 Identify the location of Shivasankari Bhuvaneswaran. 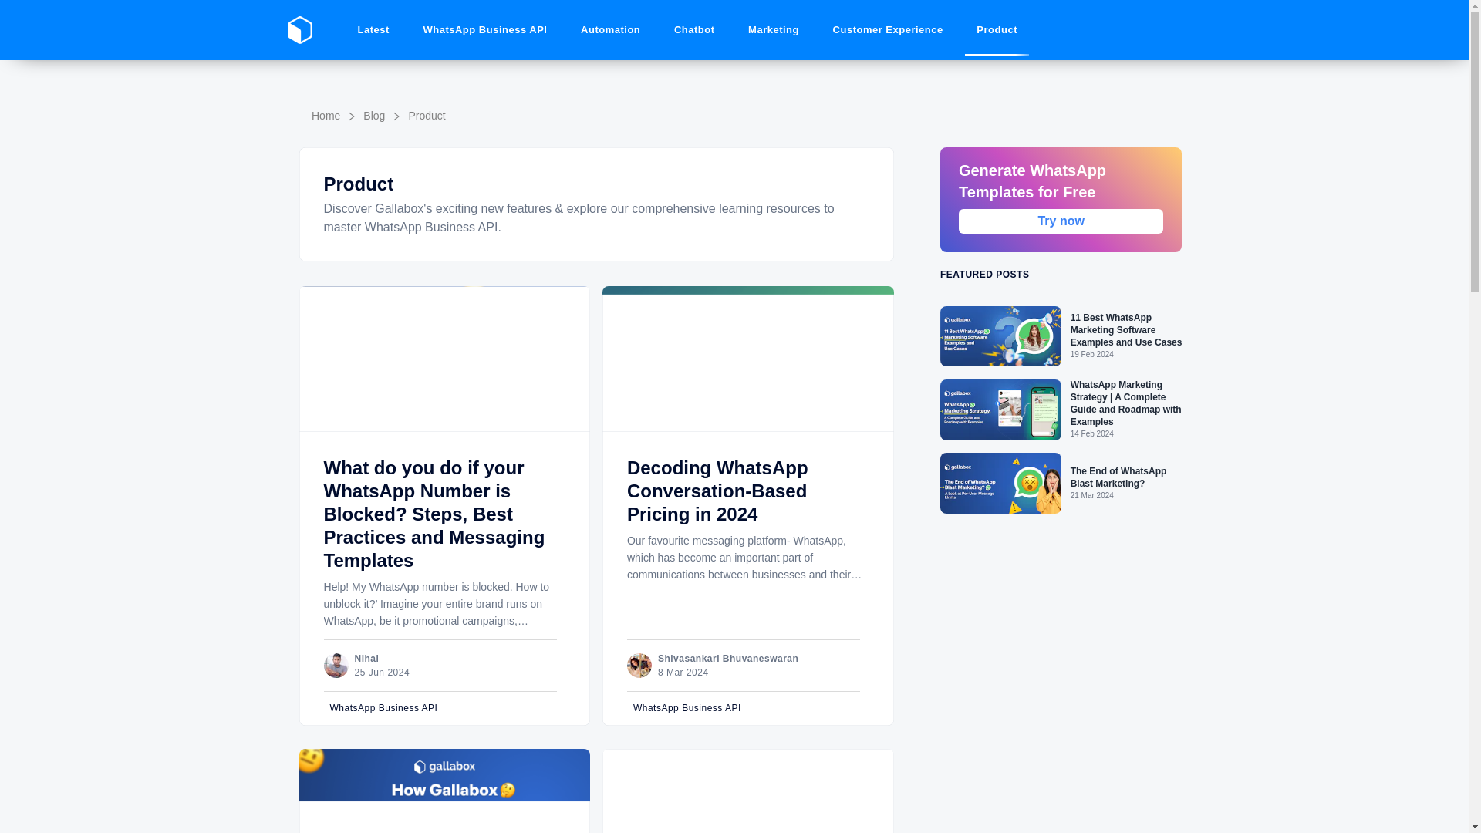
(727, 658).